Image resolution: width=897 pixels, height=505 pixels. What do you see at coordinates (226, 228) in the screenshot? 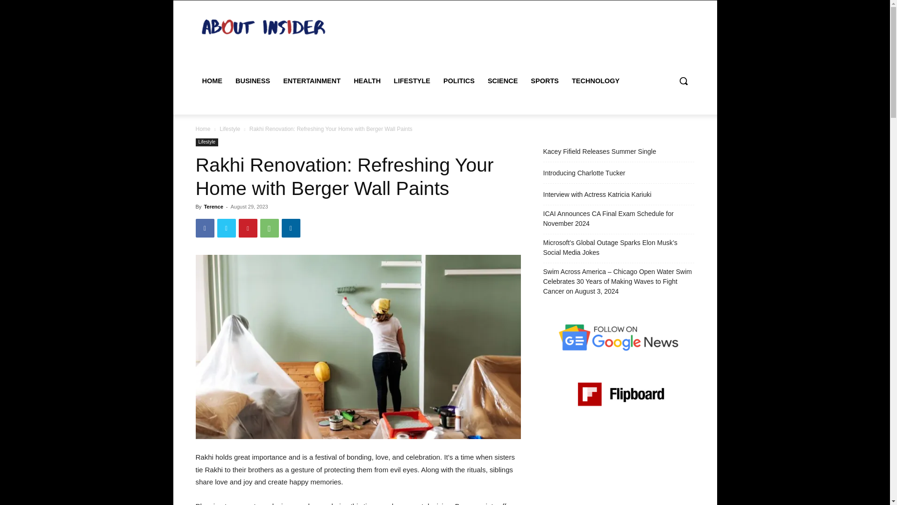
I see `Twitter` at bounding box center [226, 228].